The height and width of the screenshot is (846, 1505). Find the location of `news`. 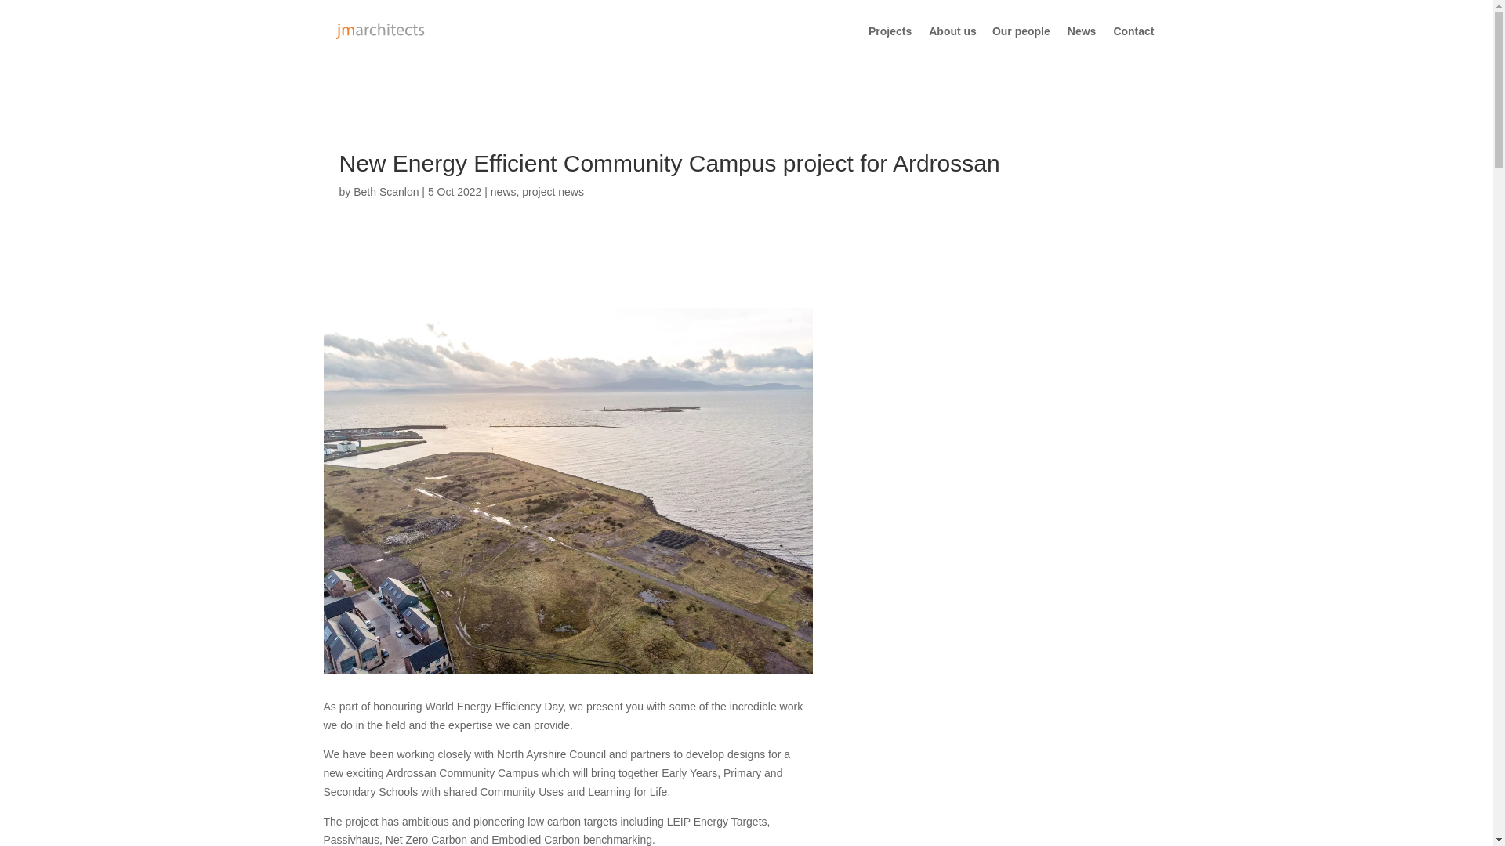

news is located at coordinates (503, 191).